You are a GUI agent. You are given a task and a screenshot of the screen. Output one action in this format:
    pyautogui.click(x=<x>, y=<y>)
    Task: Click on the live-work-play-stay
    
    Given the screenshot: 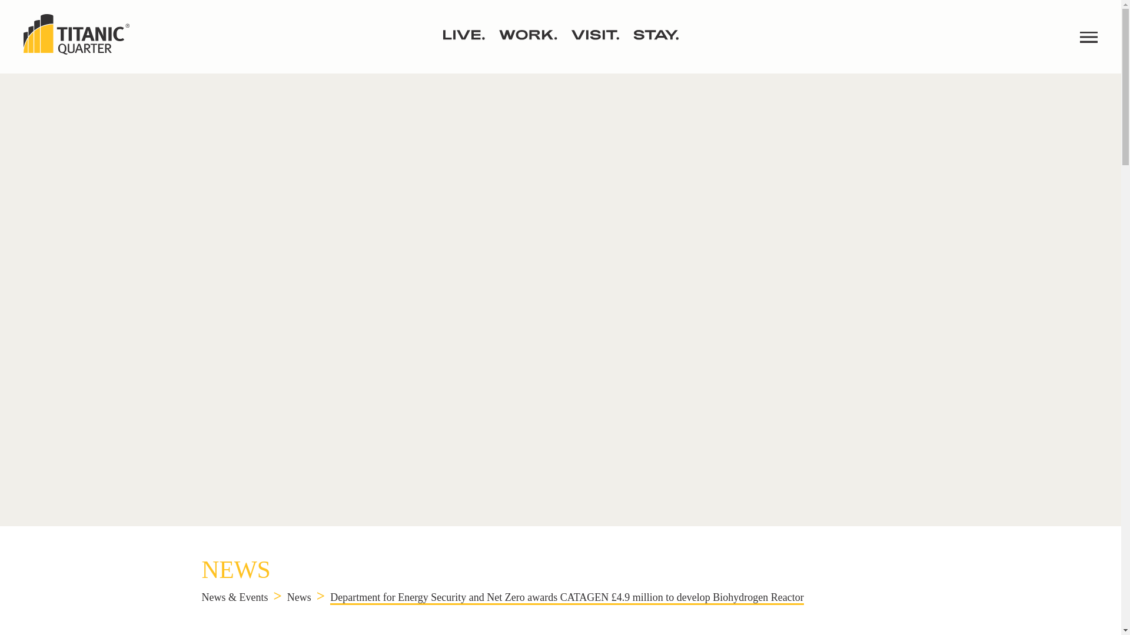 What is the action you would take?
    pyautogui.click(x=560, y=36)
    